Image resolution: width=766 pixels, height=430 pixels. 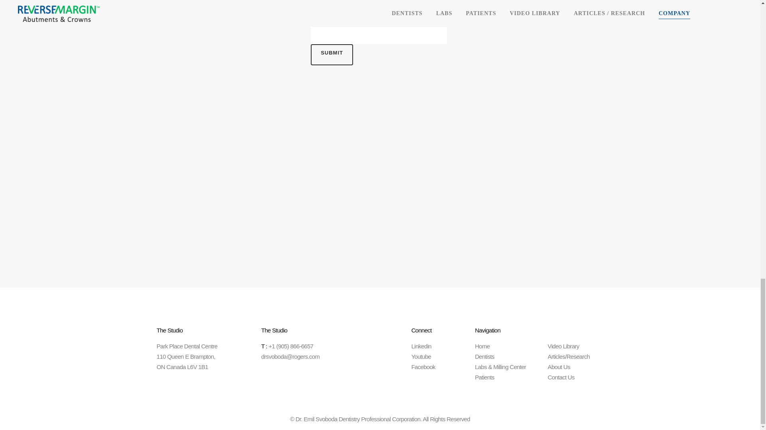 What do you see at coordinates (559, 366) in the screenshot?
I see `About Us` at bounding box center [559, 366].